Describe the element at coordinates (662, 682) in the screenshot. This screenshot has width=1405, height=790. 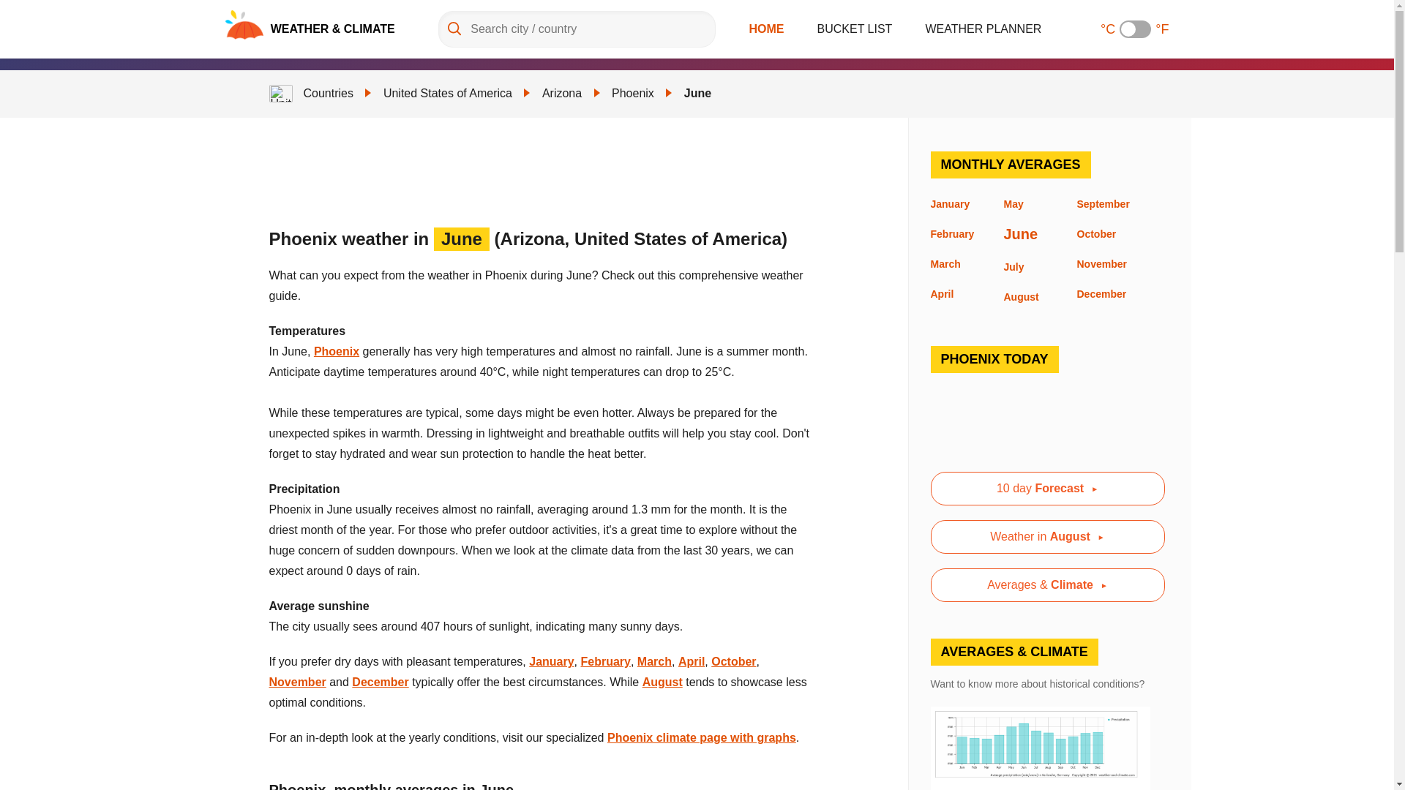
I see `August` at that location.